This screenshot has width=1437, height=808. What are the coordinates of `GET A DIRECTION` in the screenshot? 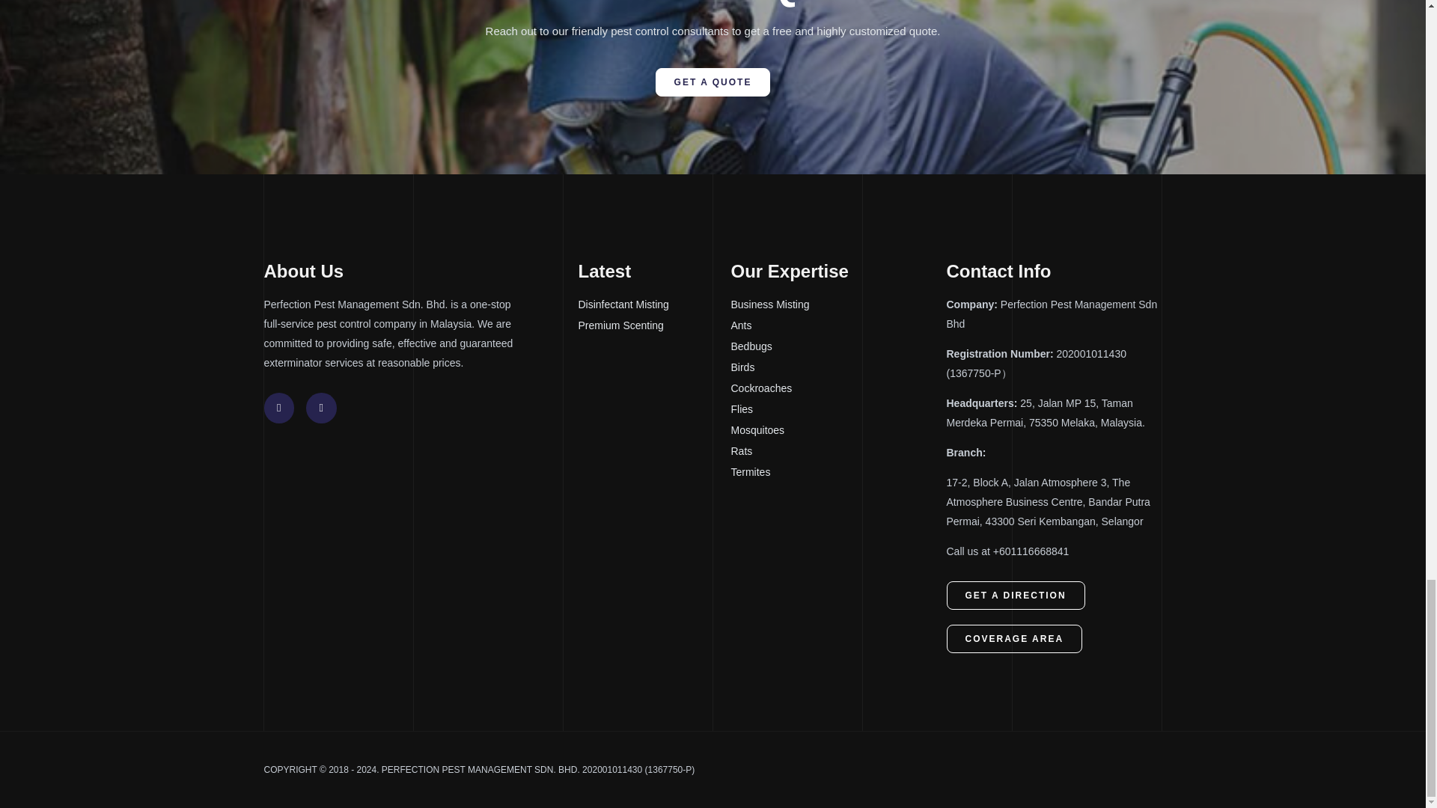 It's located at (1015, 596).